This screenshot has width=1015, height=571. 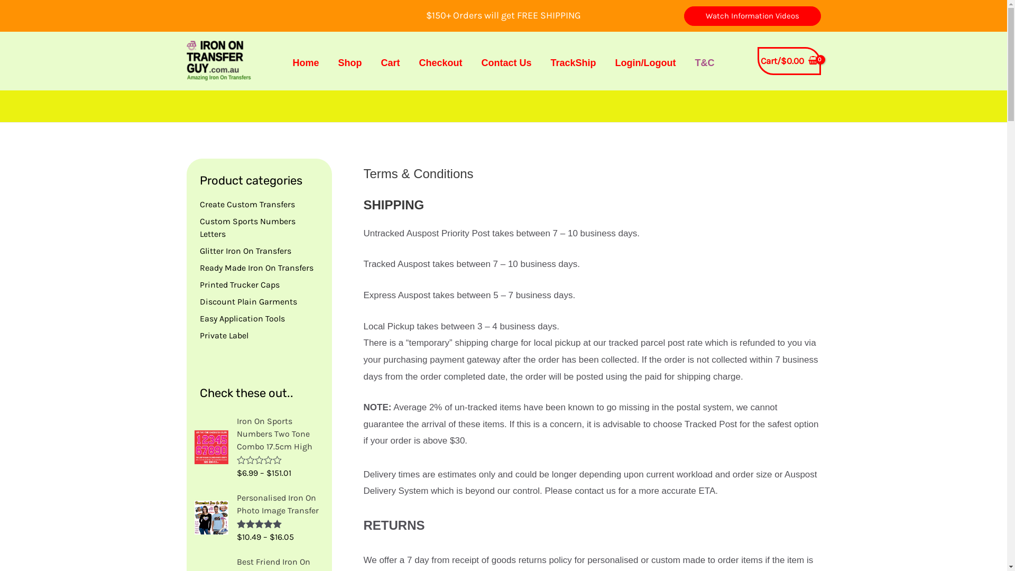 I want to click on Watch Information Videos, so click(x=753, y=16).